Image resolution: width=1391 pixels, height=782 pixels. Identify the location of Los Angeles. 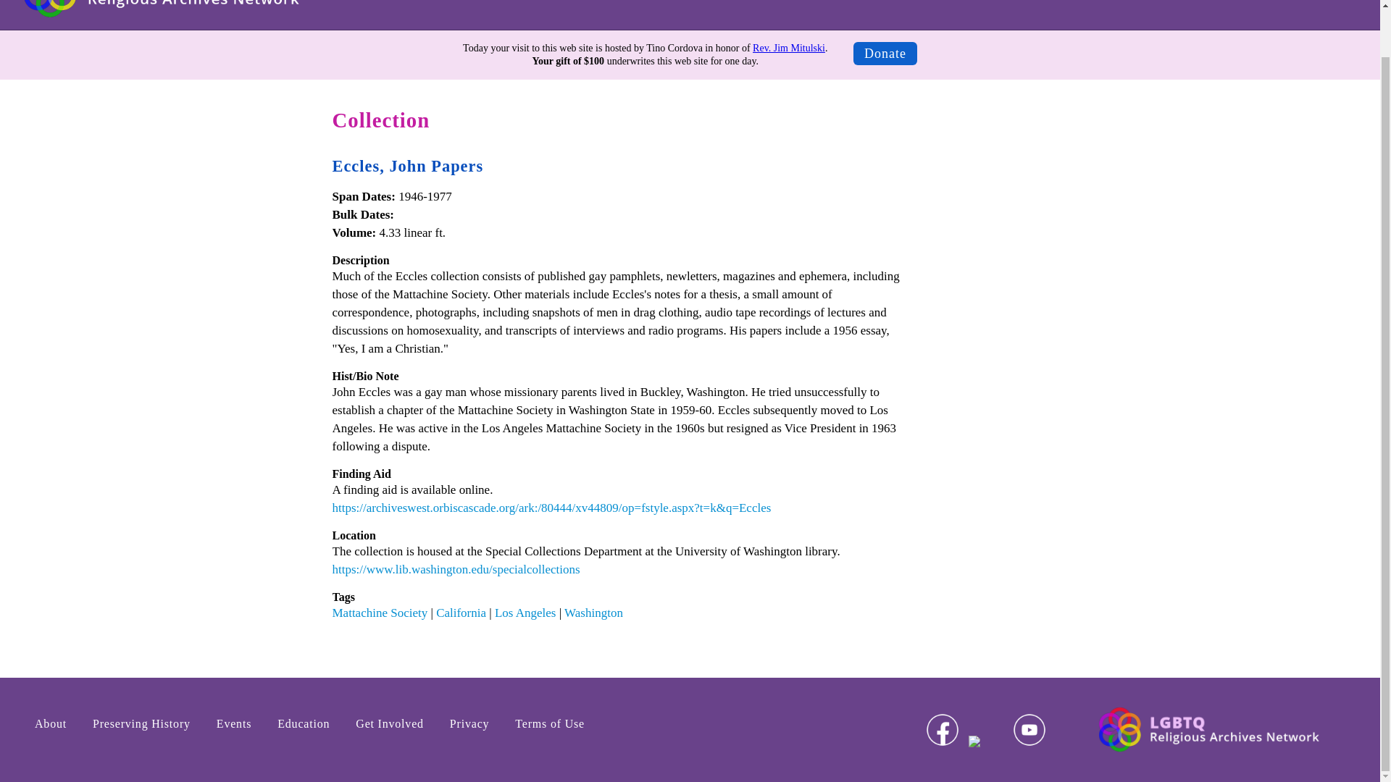
(526, 613).